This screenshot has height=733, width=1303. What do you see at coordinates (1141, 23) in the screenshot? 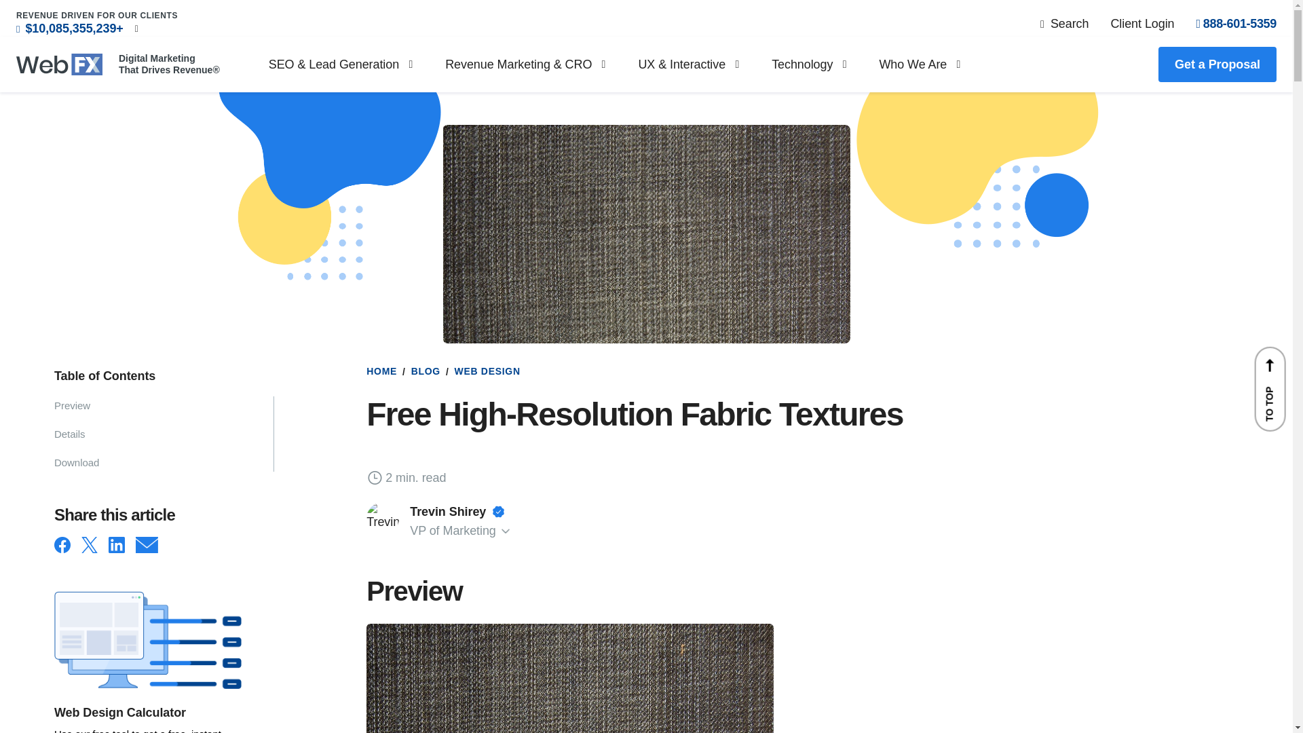
I see `Client Login` at bounding box center [1141, 23].